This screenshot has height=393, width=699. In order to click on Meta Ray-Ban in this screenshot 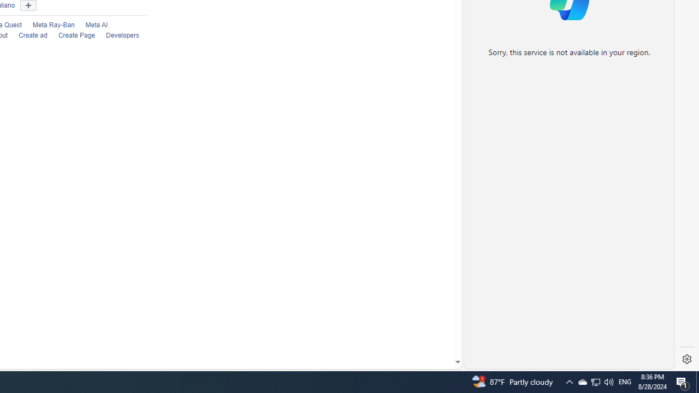, I will do `click(53, 25)`.